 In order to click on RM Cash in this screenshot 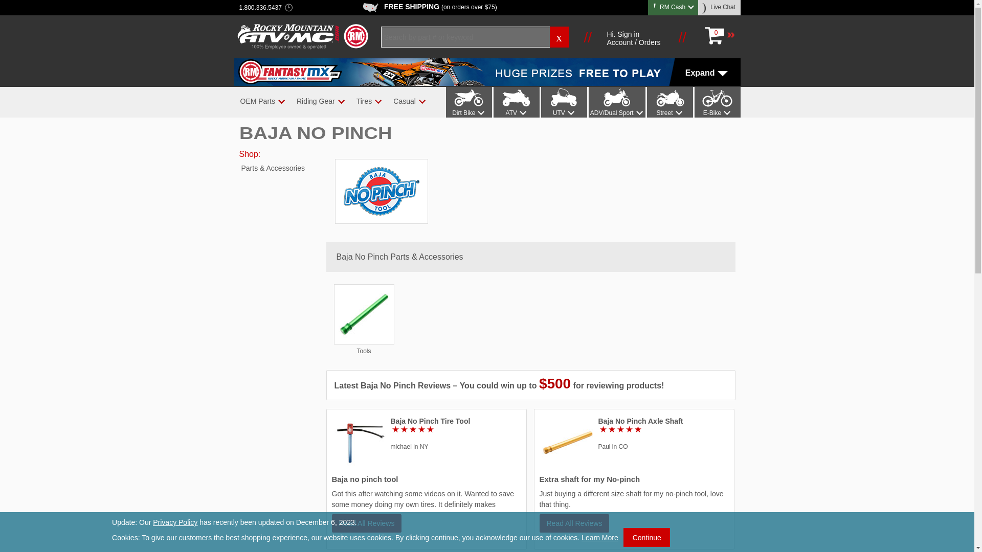, I will do `click(673, 7)`.